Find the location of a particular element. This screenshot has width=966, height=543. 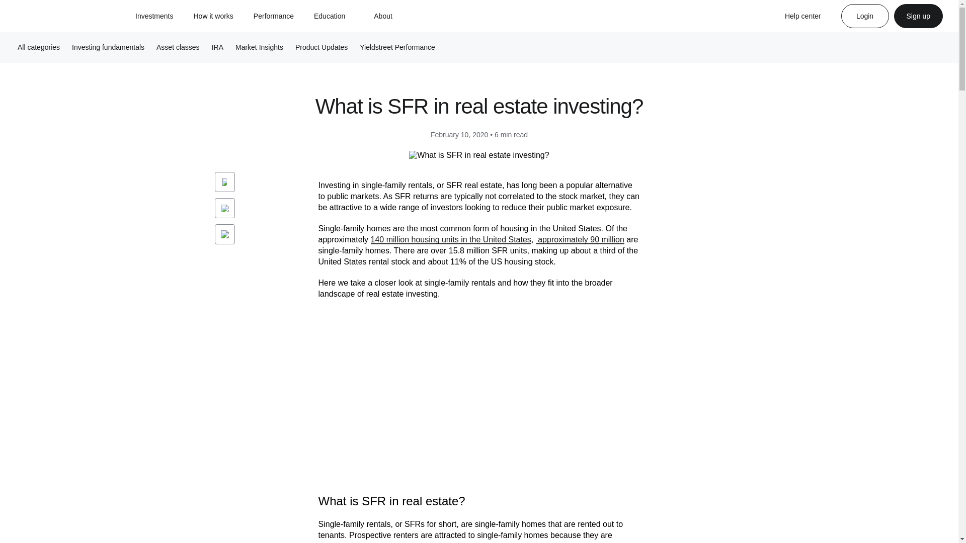

Investments is located at coordinates (154, 16).